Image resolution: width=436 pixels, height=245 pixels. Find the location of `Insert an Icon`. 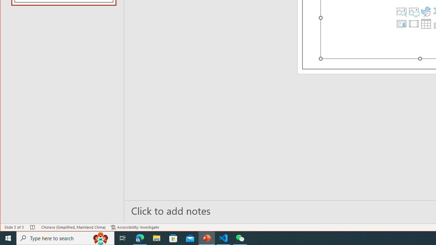

Insert an Icon is located at coordinates (426, 12).